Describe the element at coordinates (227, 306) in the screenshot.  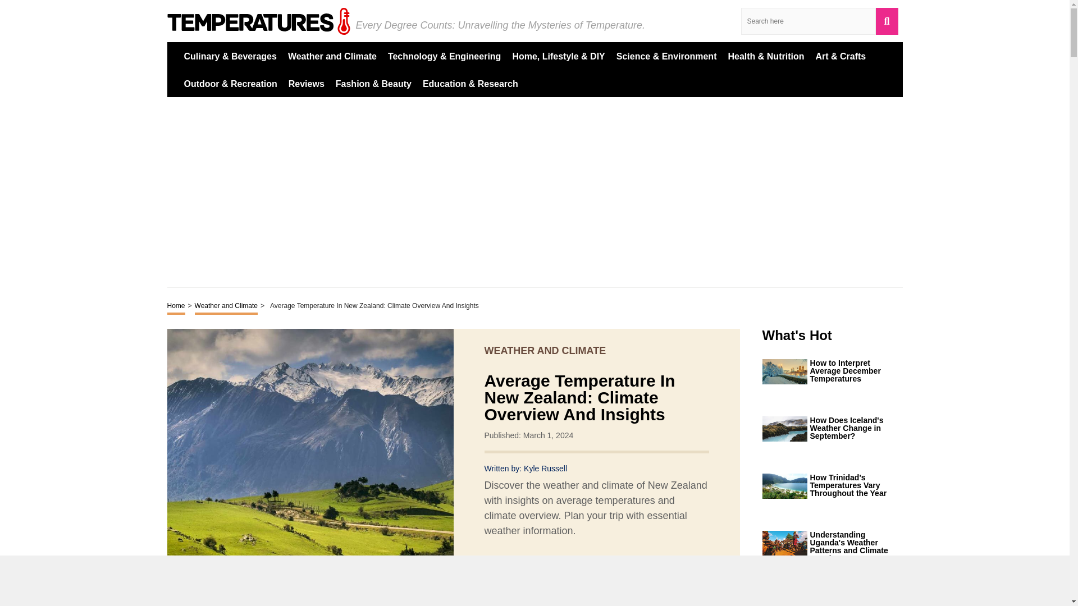
I see `Weather and Climate` at that location.